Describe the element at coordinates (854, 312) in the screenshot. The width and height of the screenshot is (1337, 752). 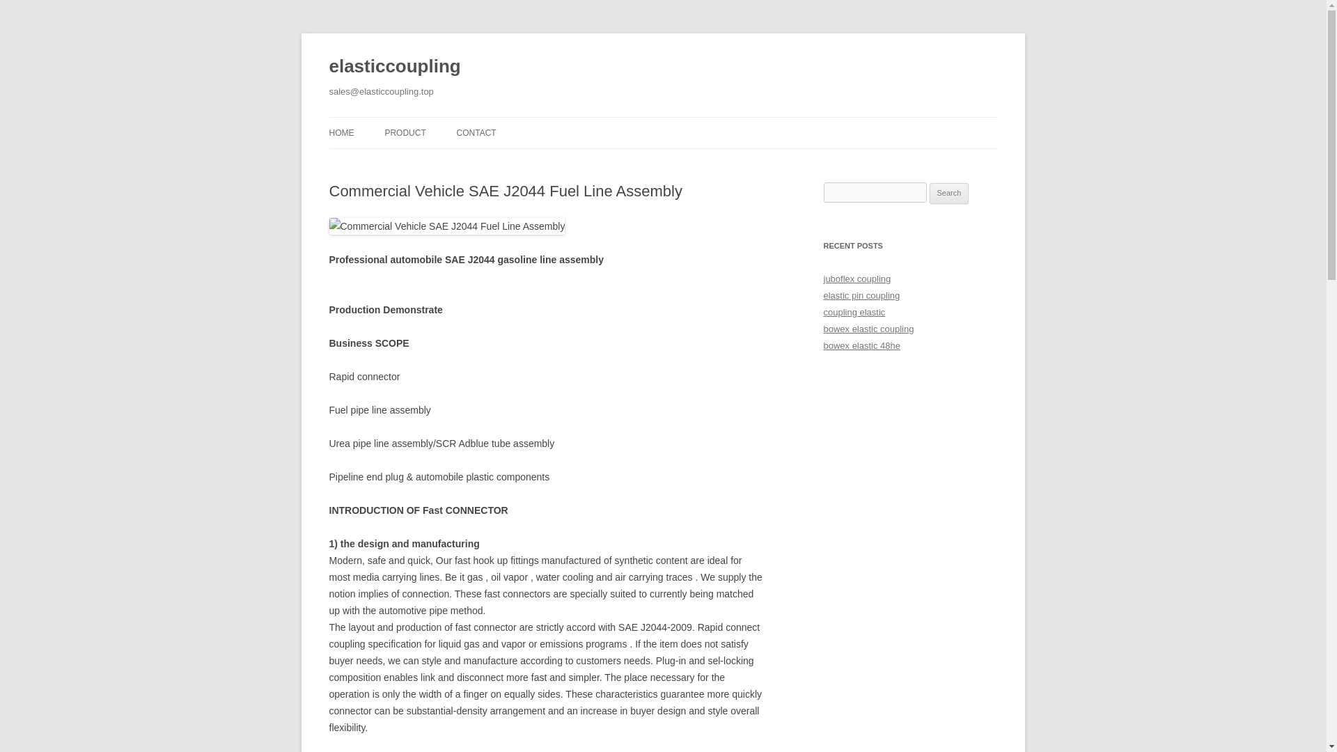
I see `coupling elastic` at that location.